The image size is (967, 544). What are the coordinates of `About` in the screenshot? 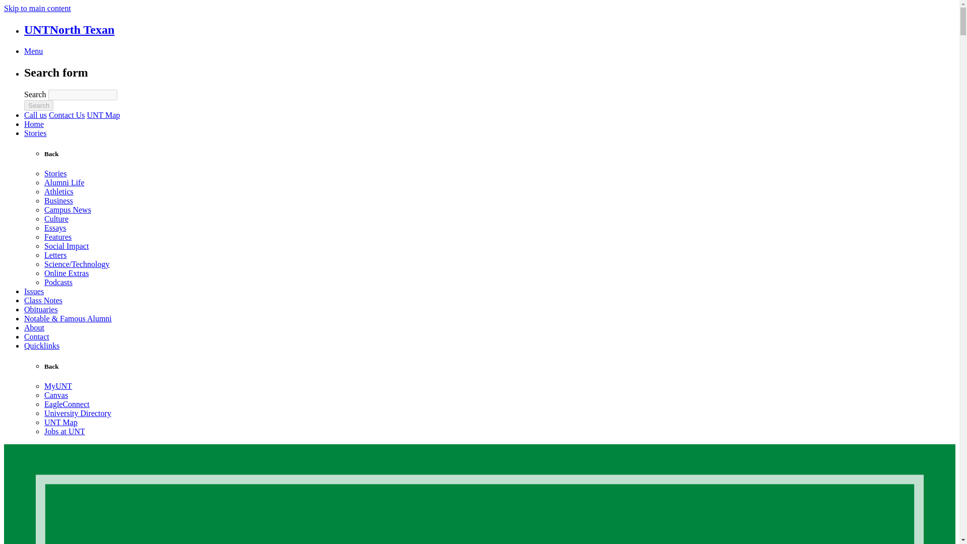 It's located at (34, 327).